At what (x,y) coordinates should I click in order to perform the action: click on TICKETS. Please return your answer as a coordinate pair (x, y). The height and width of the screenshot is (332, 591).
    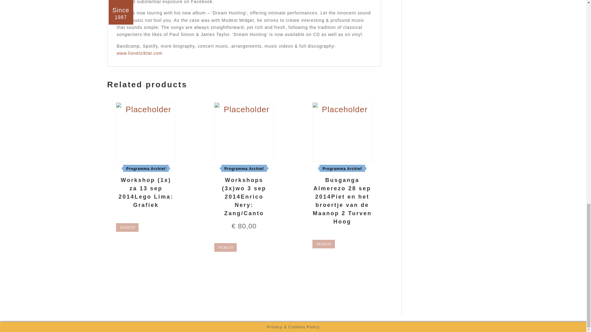
    Looking at the image, I should click on (225, 247).